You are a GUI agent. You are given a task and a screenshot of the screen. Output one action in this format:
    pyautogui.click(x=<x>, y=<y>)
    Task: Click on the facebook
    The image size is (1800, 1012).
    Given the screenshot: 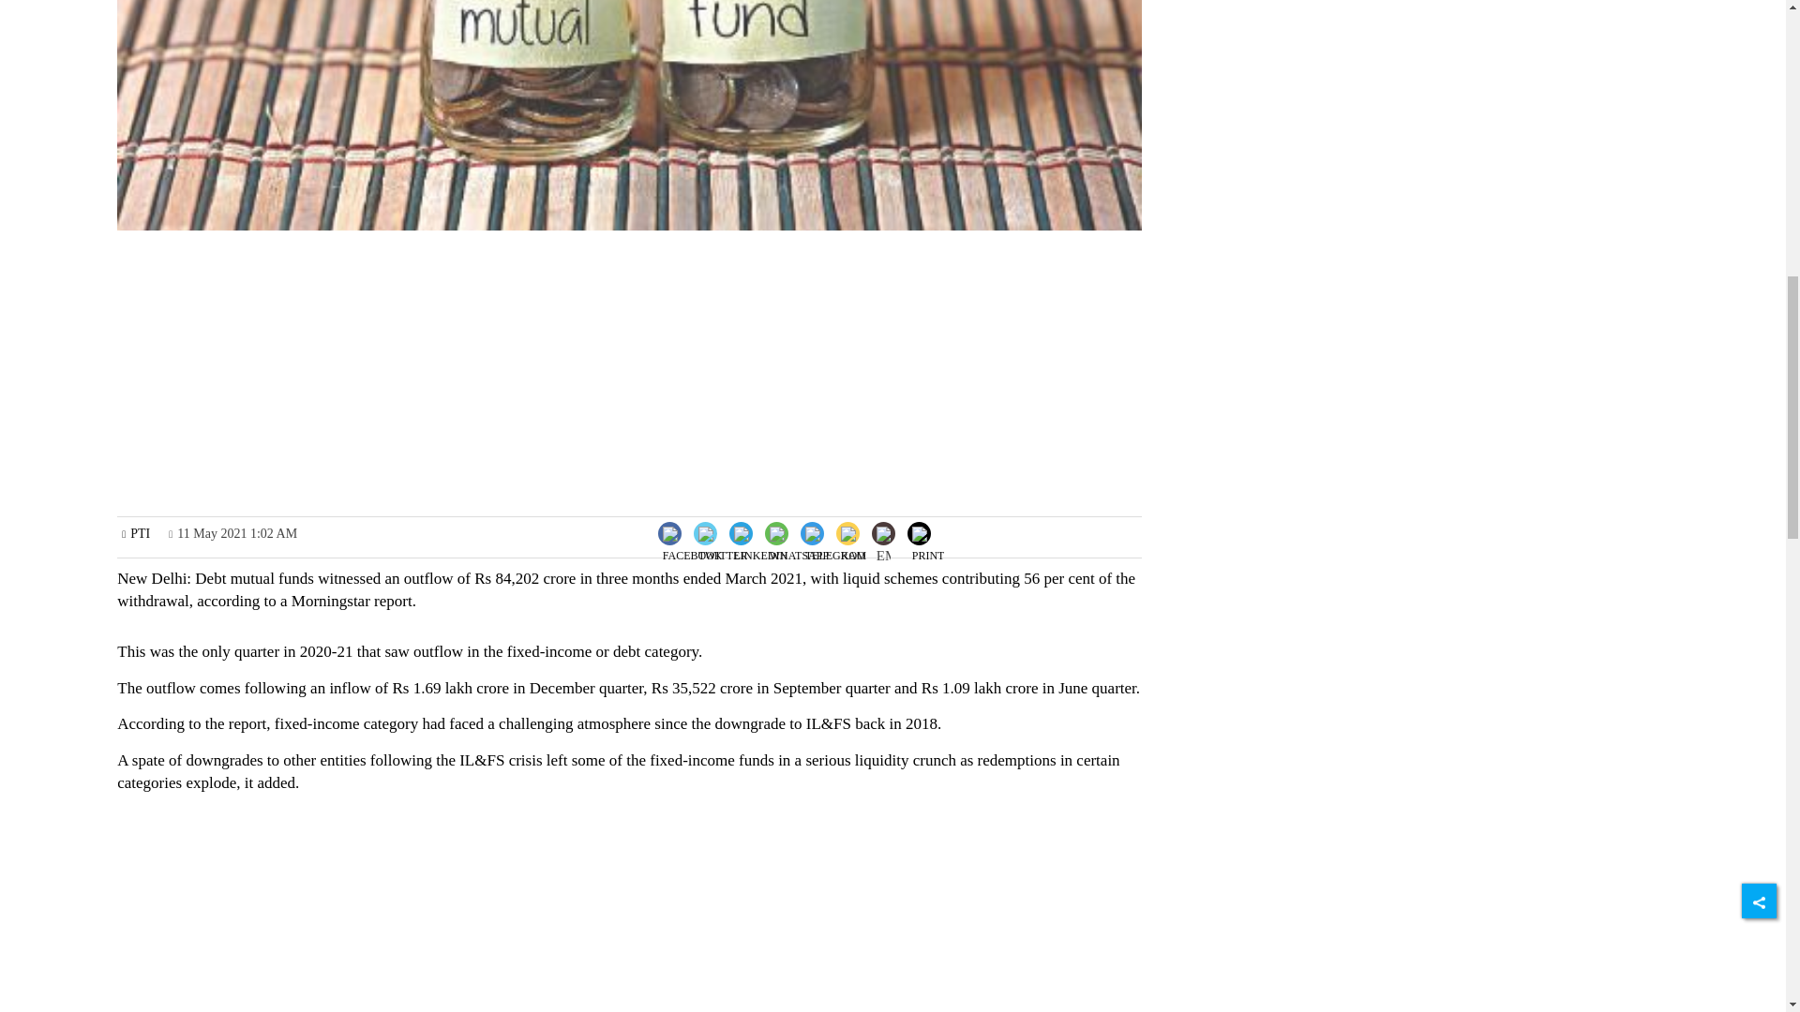 What is the action you would take?
    pyautogui.click(x=692, y=547)
    